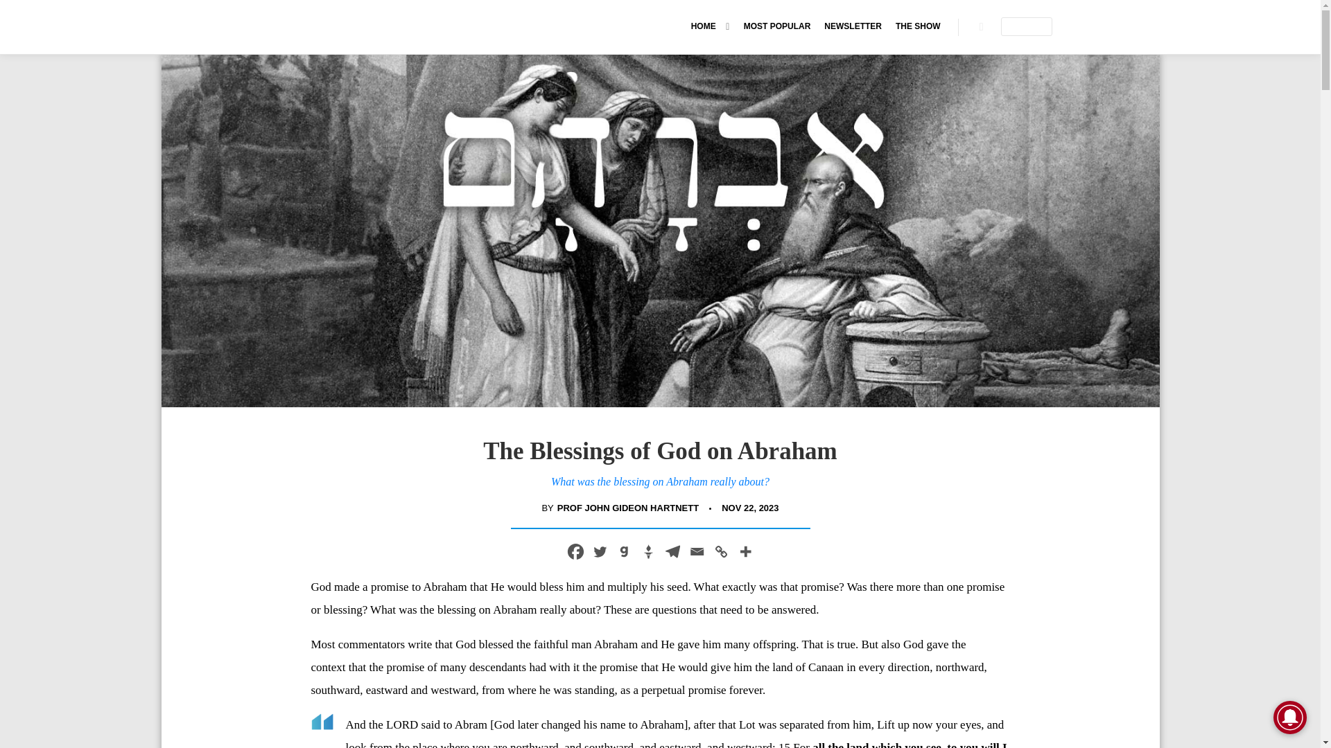 The height and width of the screenshot is (748, 1331). Describe the element at coordinates (701, 26) in the screenshot. I see `HOME` at that location.